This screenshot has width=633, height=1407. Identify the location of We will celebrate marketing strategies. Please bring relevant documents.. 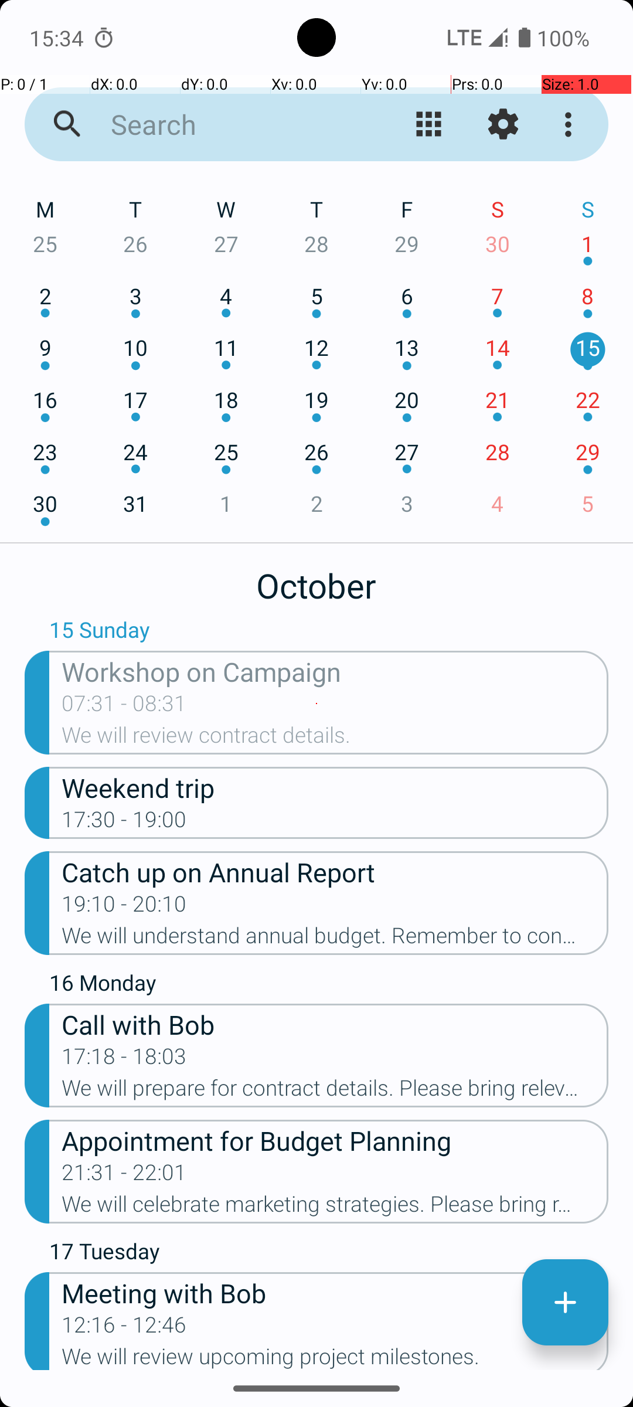
(335, 1208).